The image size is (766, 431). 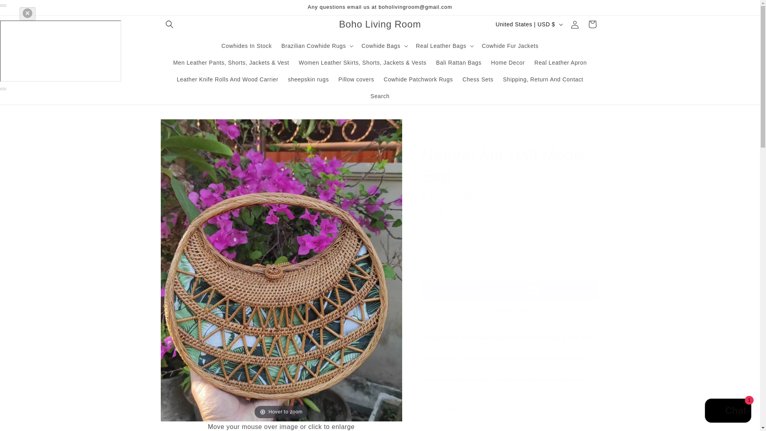 What do you see at coordinates (450, 239) in the screenshot?
I see `1` at bounding box center [450, 239].